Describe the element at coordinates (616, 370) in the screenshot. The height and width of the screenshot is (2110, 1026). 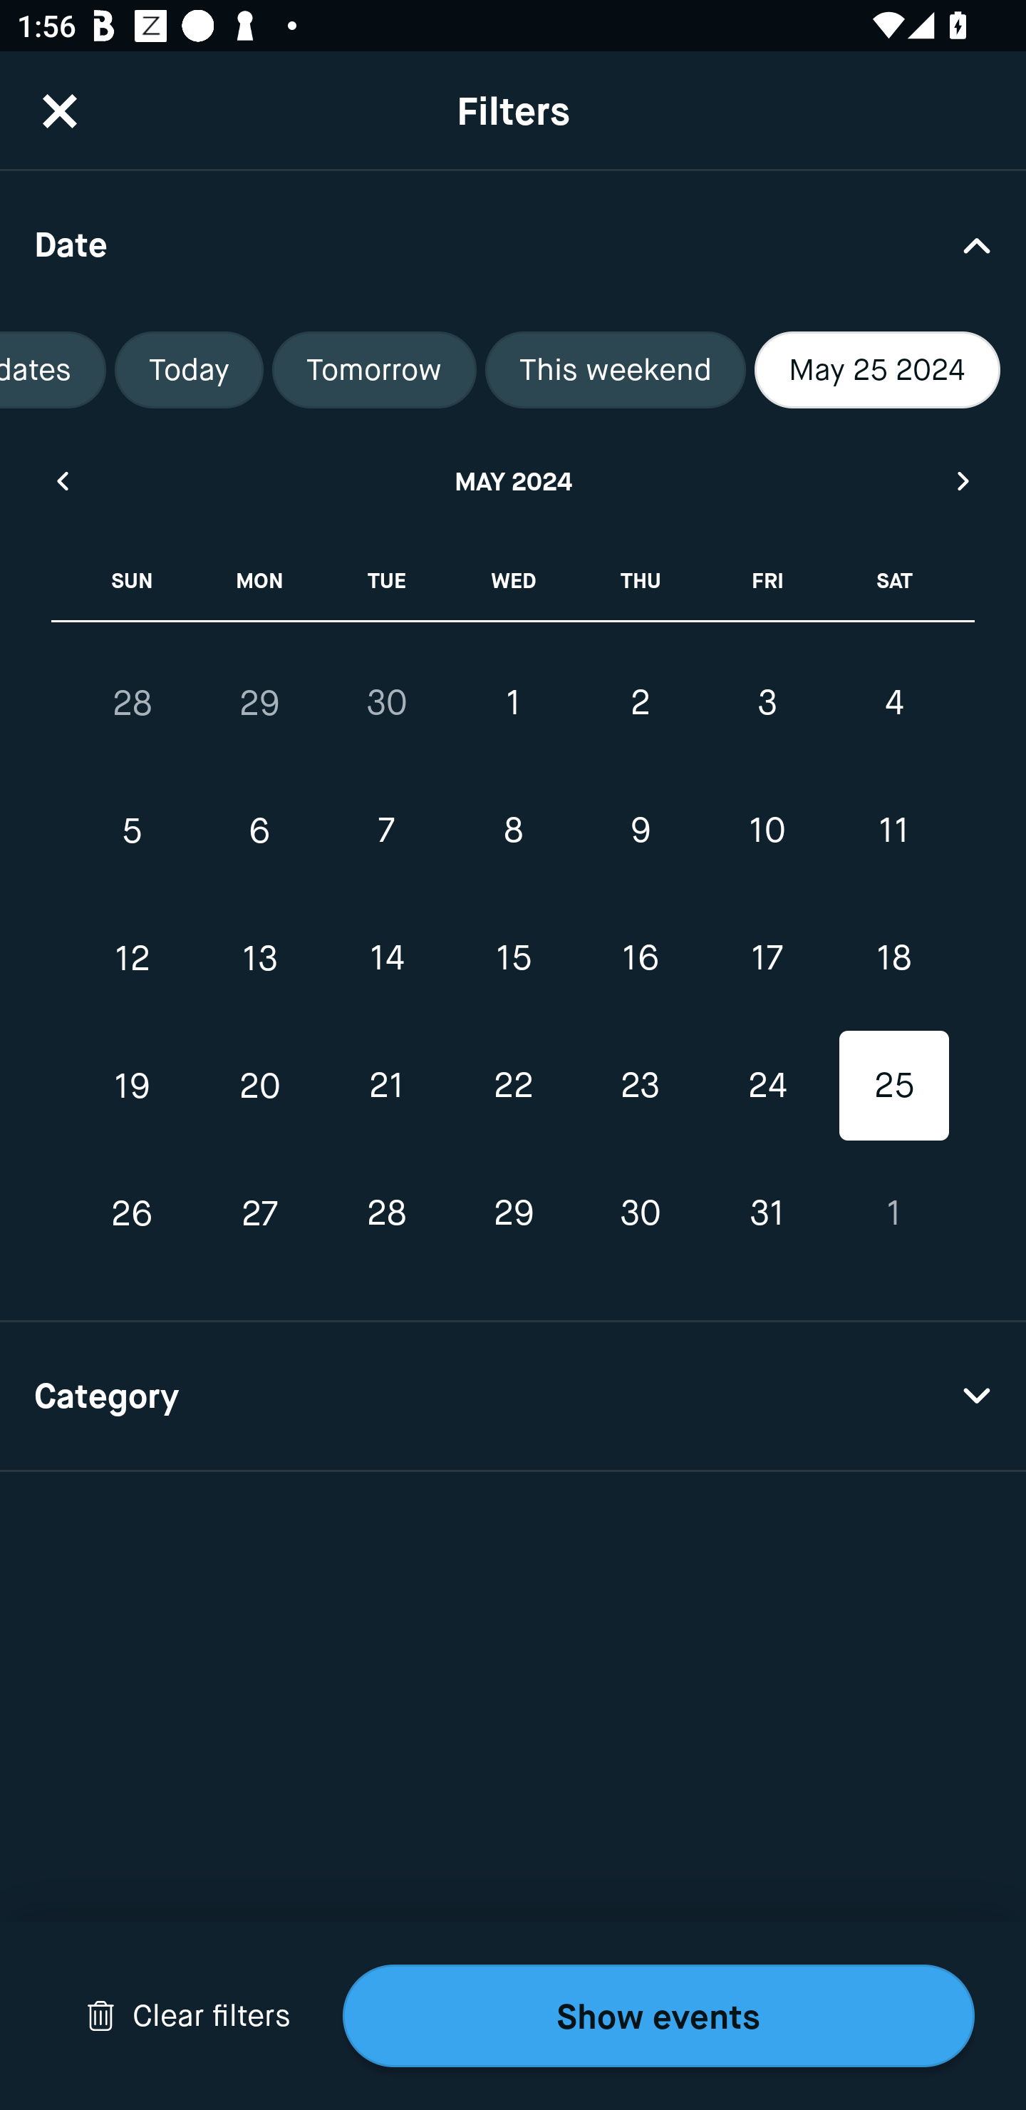
I see `This weekend` at that location.